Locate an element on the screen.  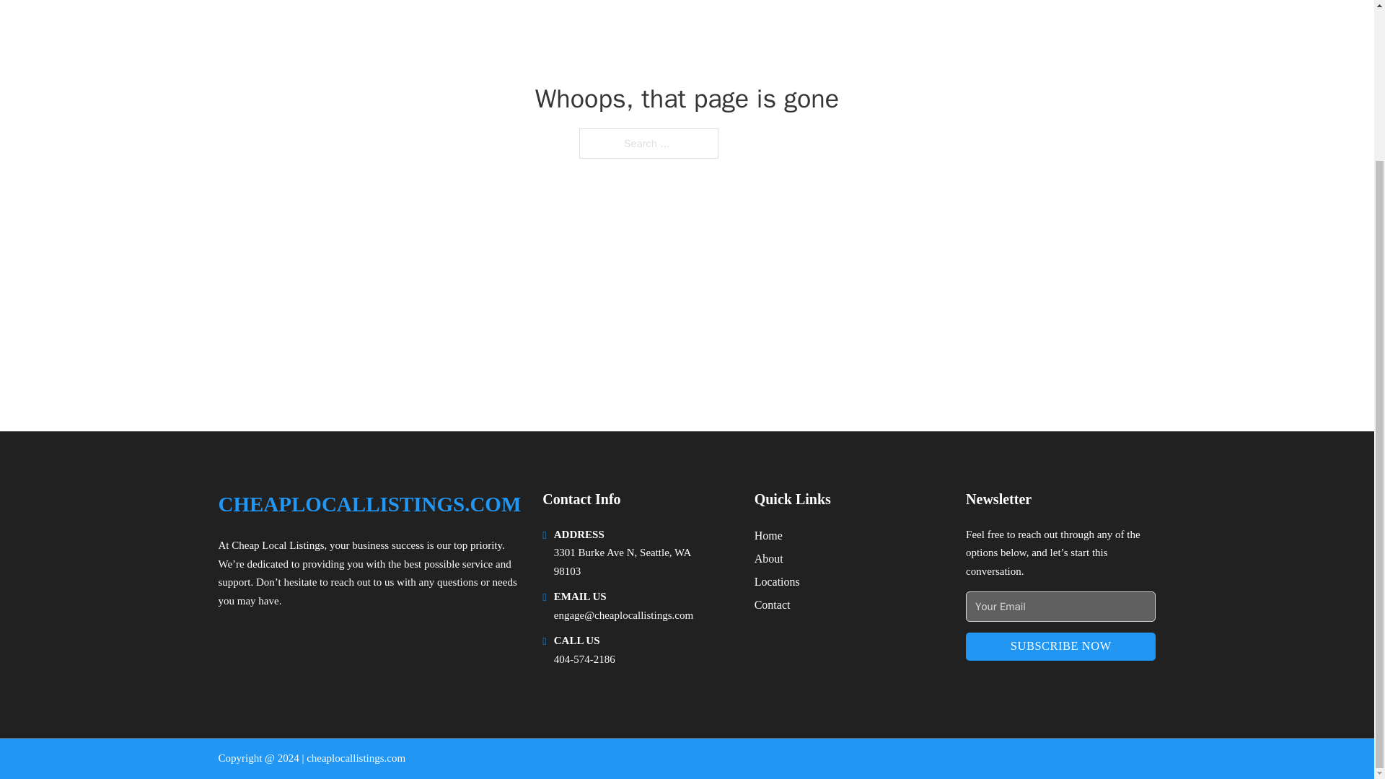
About is located at coordinates (769, 558).